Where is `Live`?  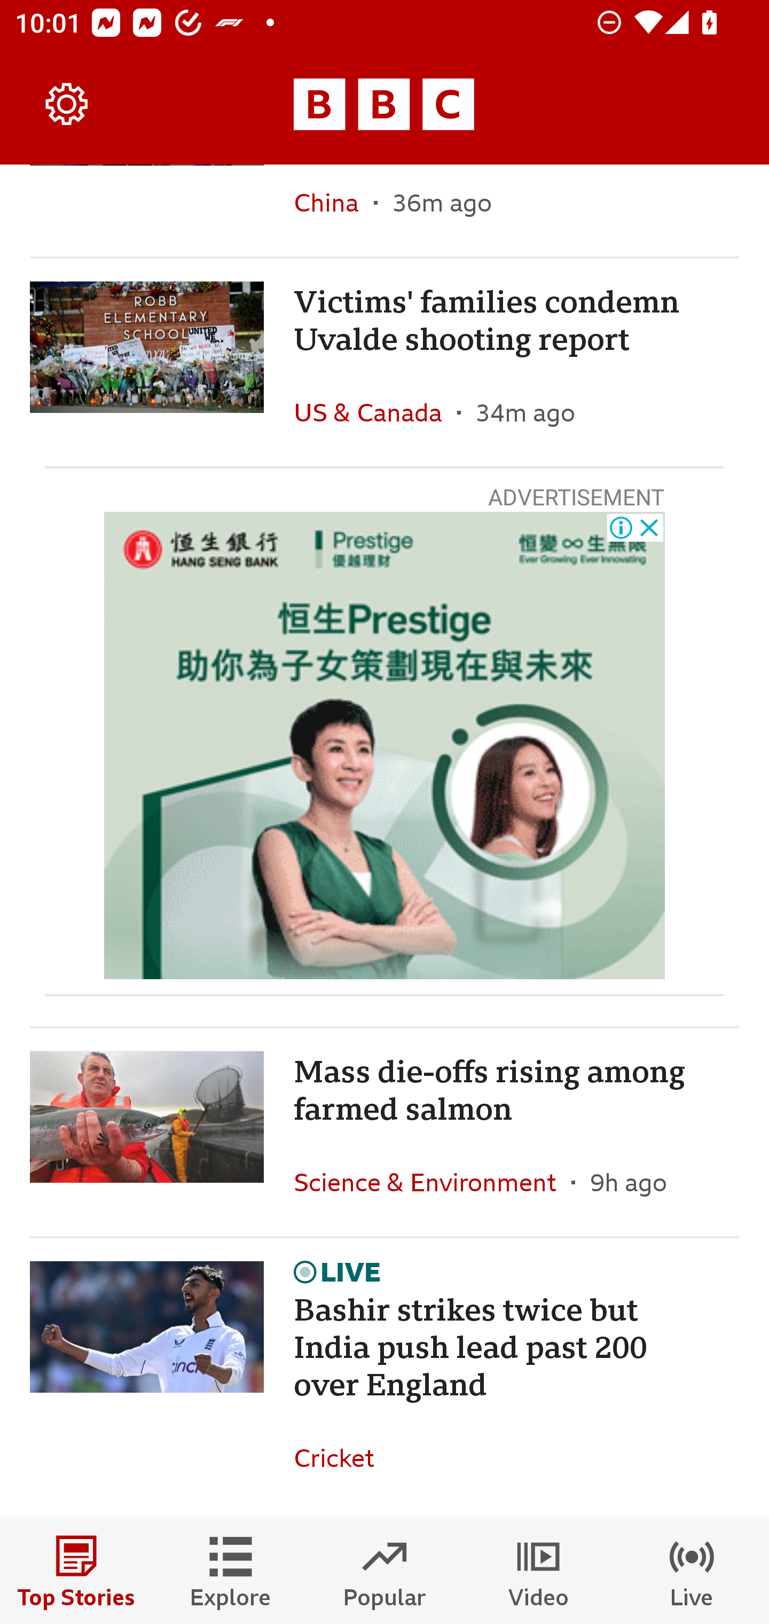 Live is located at coordinates (692, 1572).